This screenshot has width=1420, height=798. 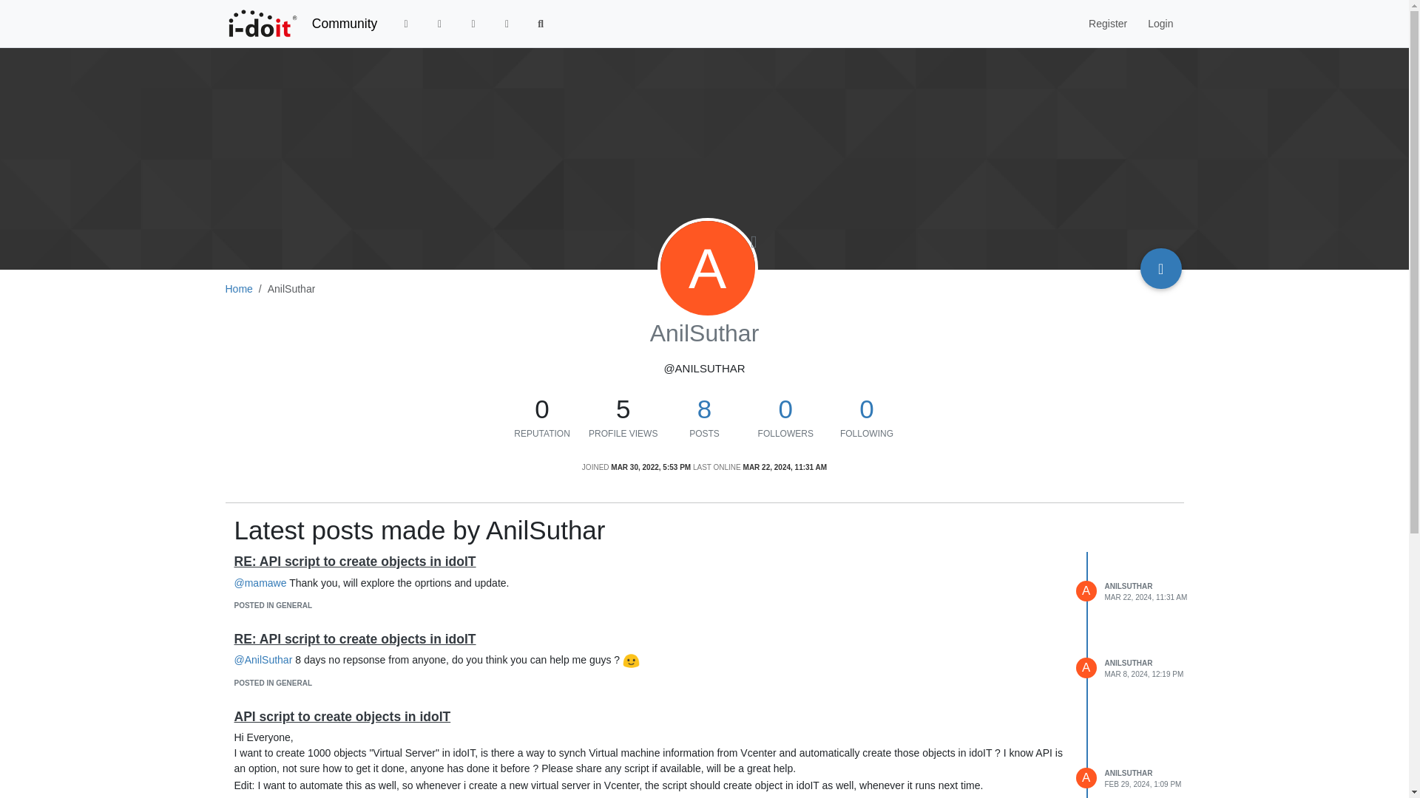 I want to click on AnilSuthar, so click(x=707, y=267).